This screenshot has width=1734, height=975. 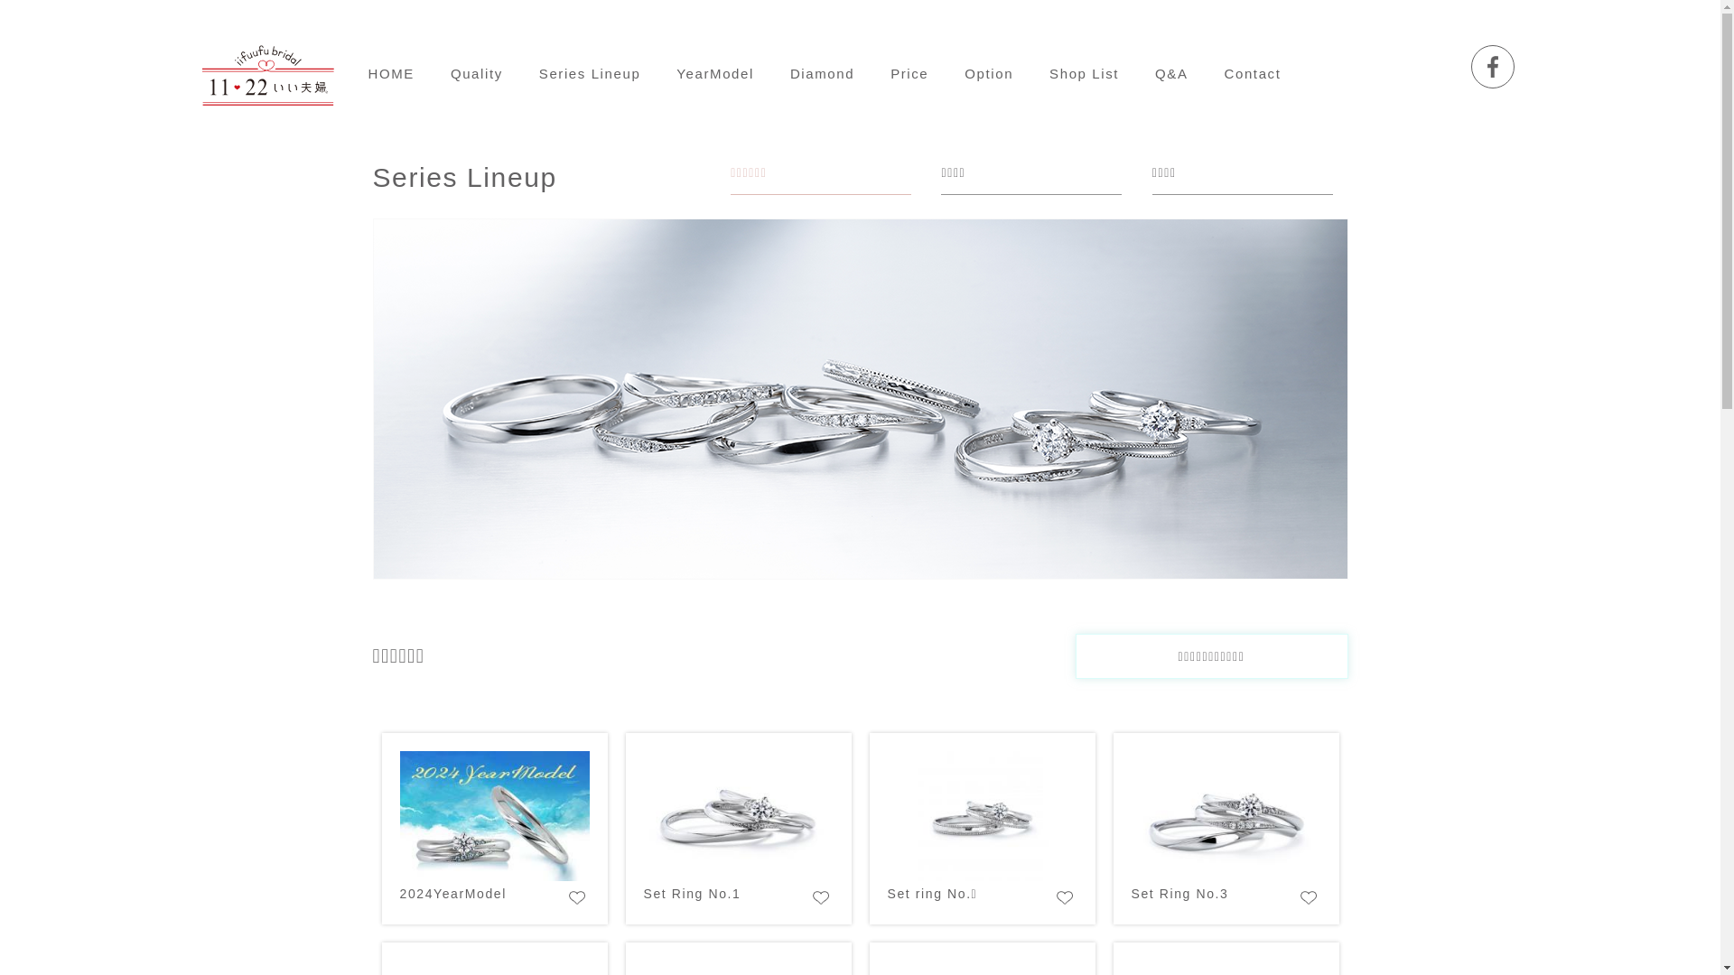 What do you see at coordinates (909, 74) in the screenshot?
I see `Price` at bounding box center [909, 74].